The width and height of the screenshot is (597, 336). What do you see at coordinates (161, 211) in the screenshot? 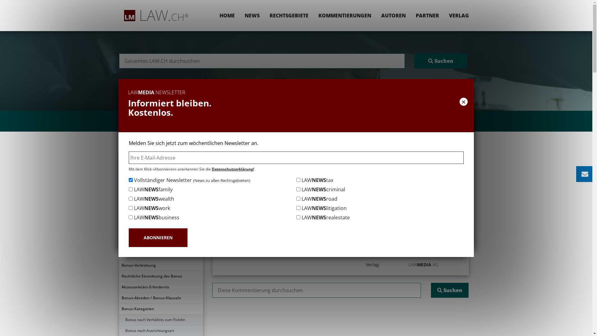
I see `Rechtsnatur` at bounding box center [161, 211].